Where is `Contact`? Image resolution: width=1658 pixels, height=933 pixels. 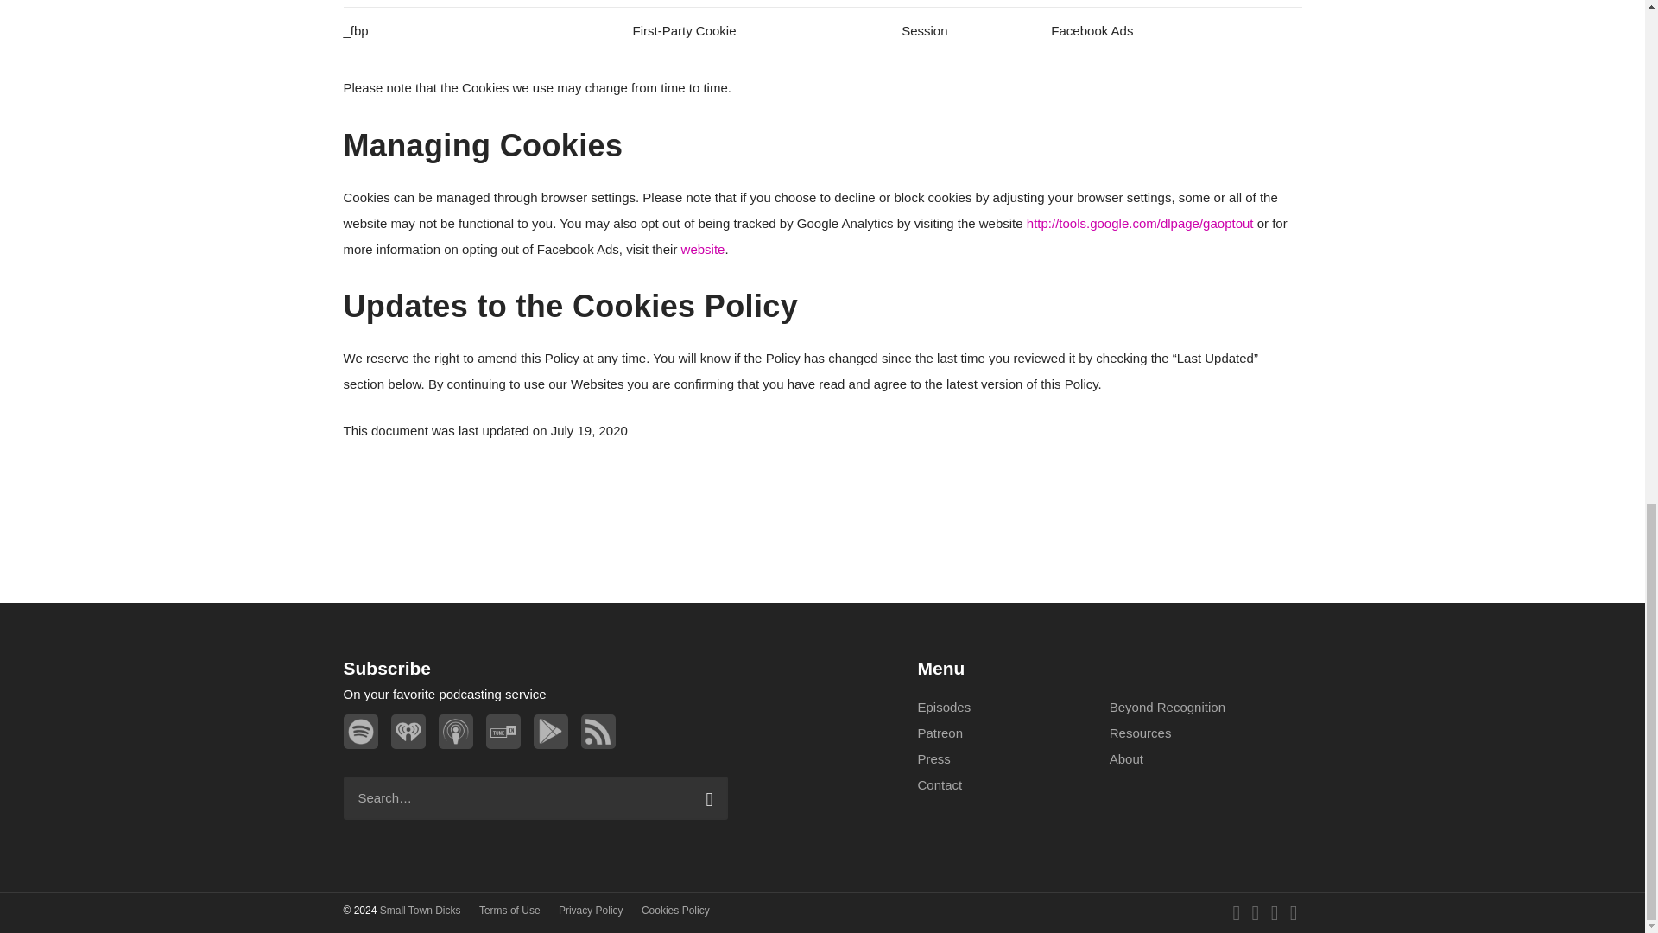 Contact is located at coordinates (939, 784).